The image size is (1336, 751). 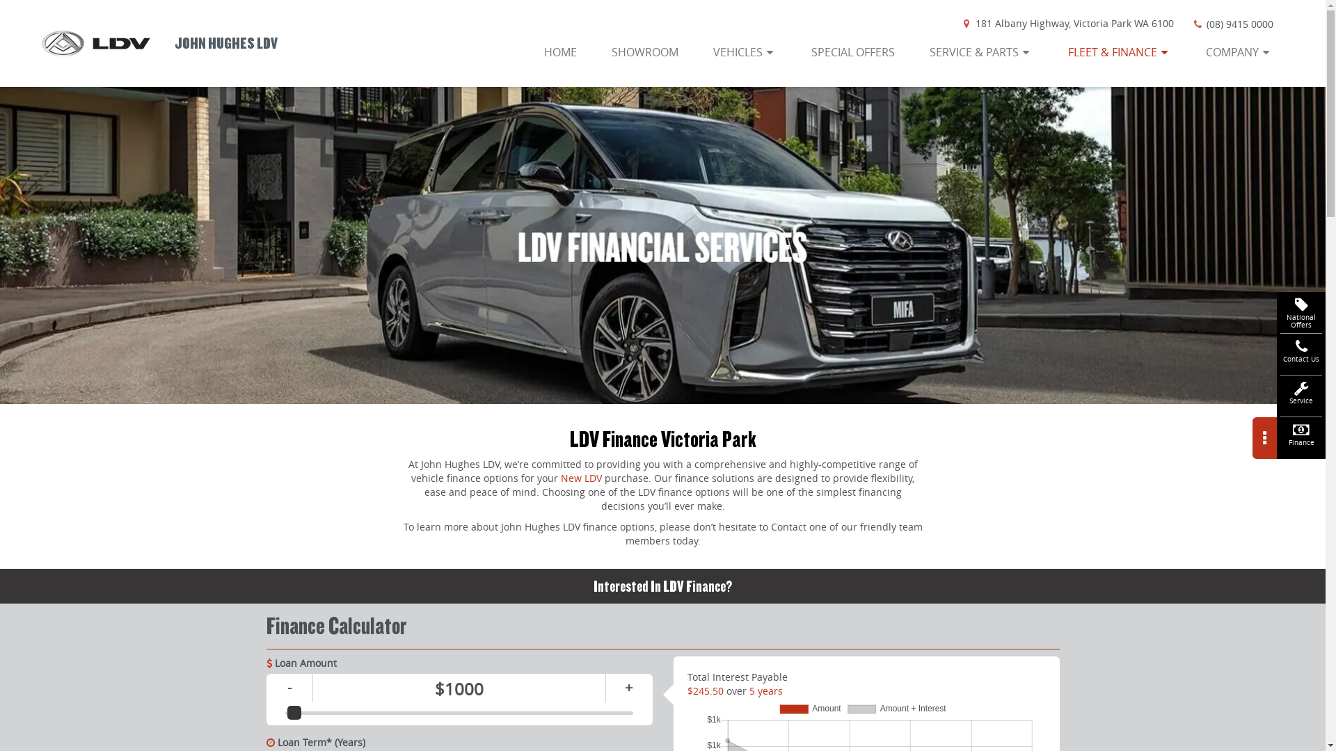 I want to click on FLEET & FINANCE, so click(x=1120, y=52).